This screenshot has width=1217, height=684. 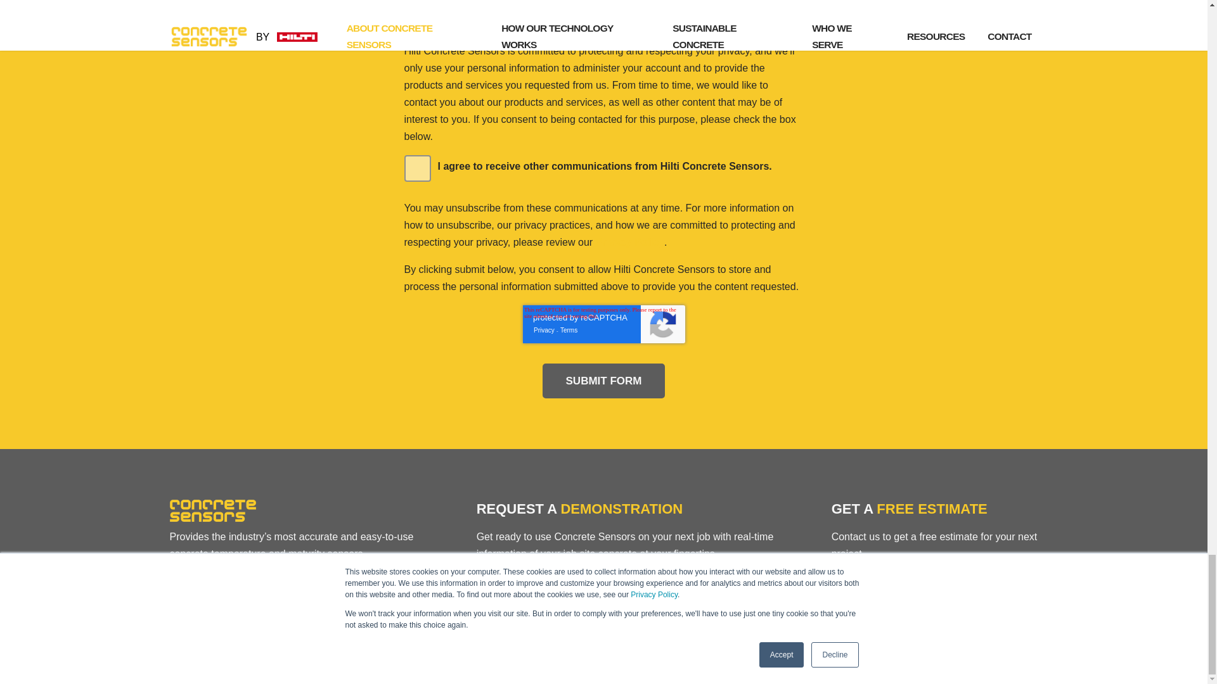 What do you see at coordinates (933, 661) in the screenshot?
I see `Twitter` at bounding box center [933, 661].